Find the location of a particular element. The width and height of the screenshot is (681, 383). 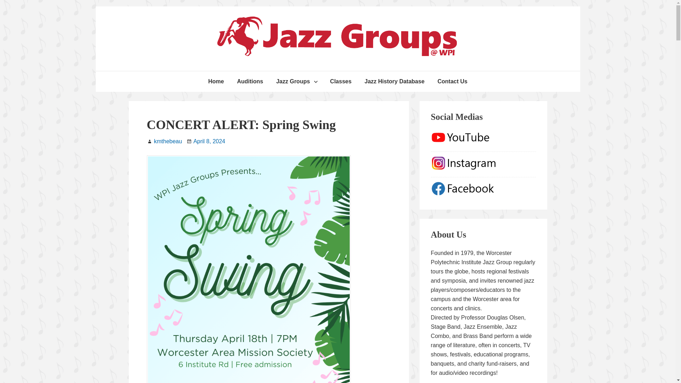

Youtube: WPI Jazz is located at coordinates (483, 138).